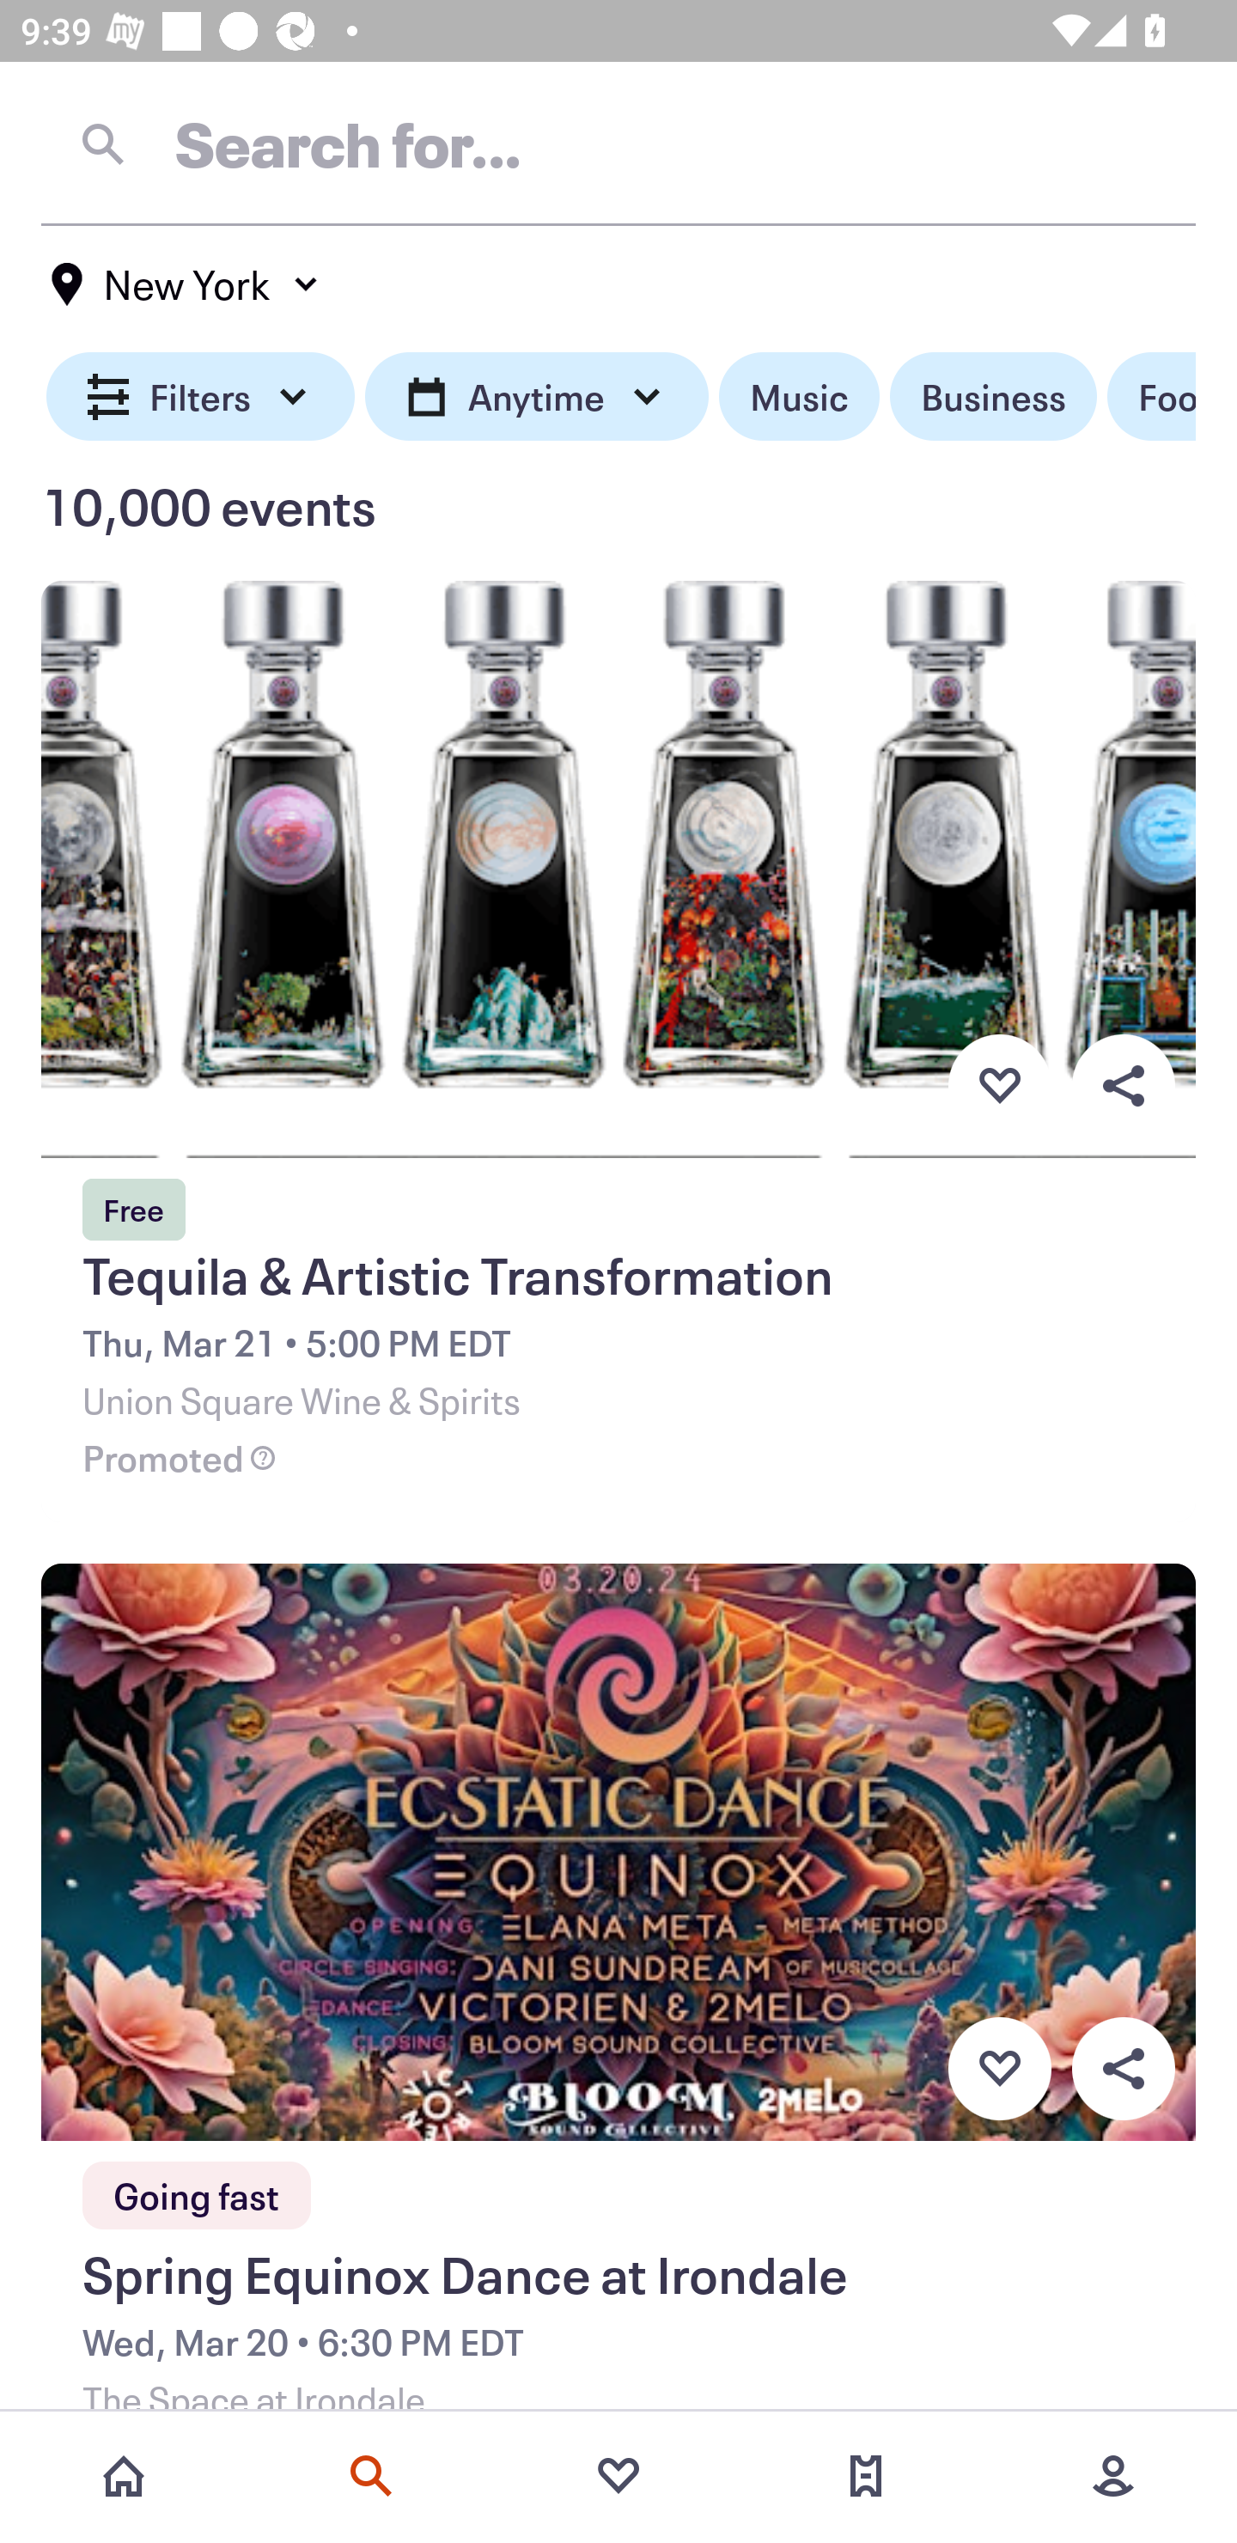 This screenshot has width=1237, height=2543. Describe the element at coordinates (371, 2476) in the screenshot. I see `Search events` at that location.